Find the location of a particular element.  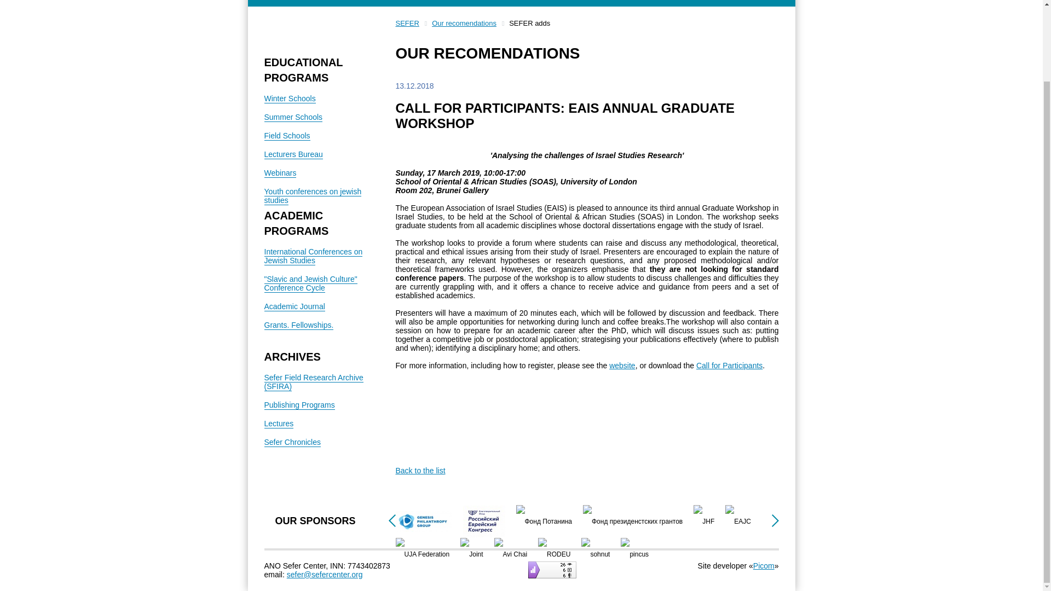

SEFER is located at coordinates (406, 22).